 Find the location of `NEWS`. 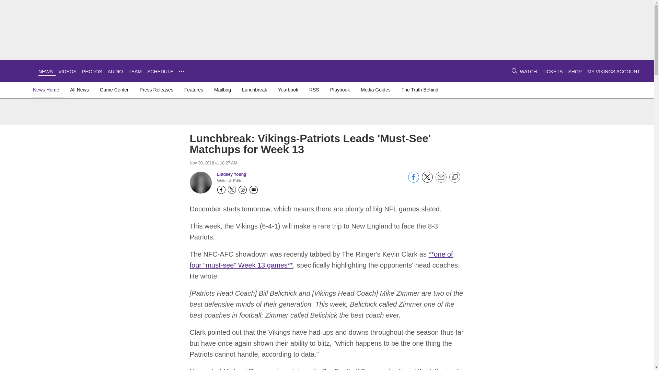

NEWS is located at coordinates (45, 71).